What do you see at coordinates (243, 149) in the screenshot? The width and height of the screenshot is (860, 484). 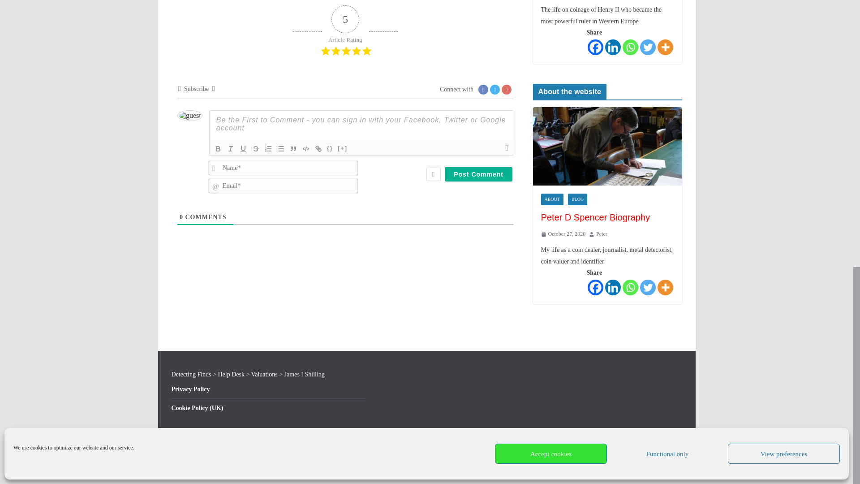 I see `Underline` at bounding box center [243, 149].